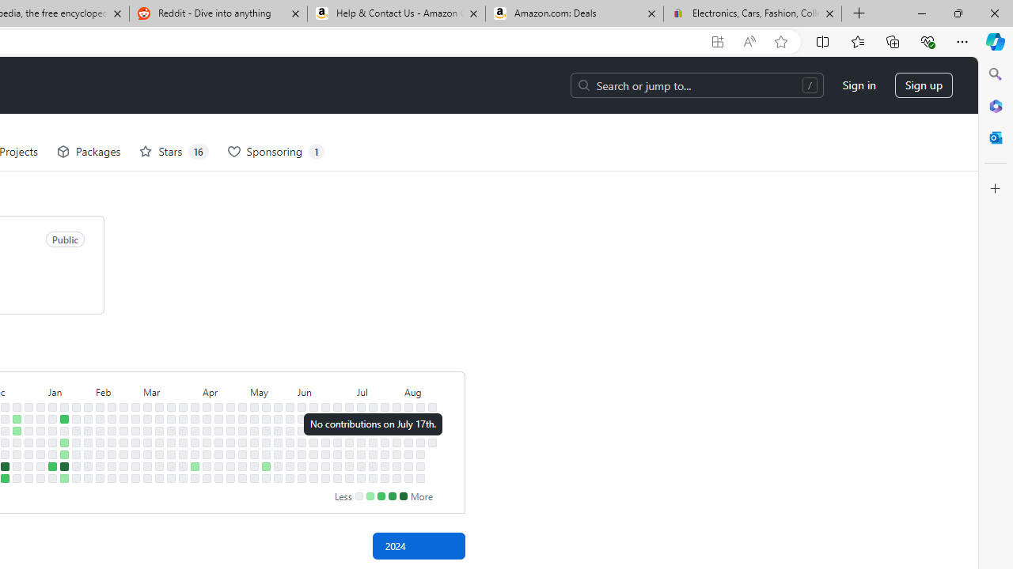  What do you see at coordinates (302, 478) in the screenshot?
I see `No contributions on June 8th.` at bounding box center [302, 478].